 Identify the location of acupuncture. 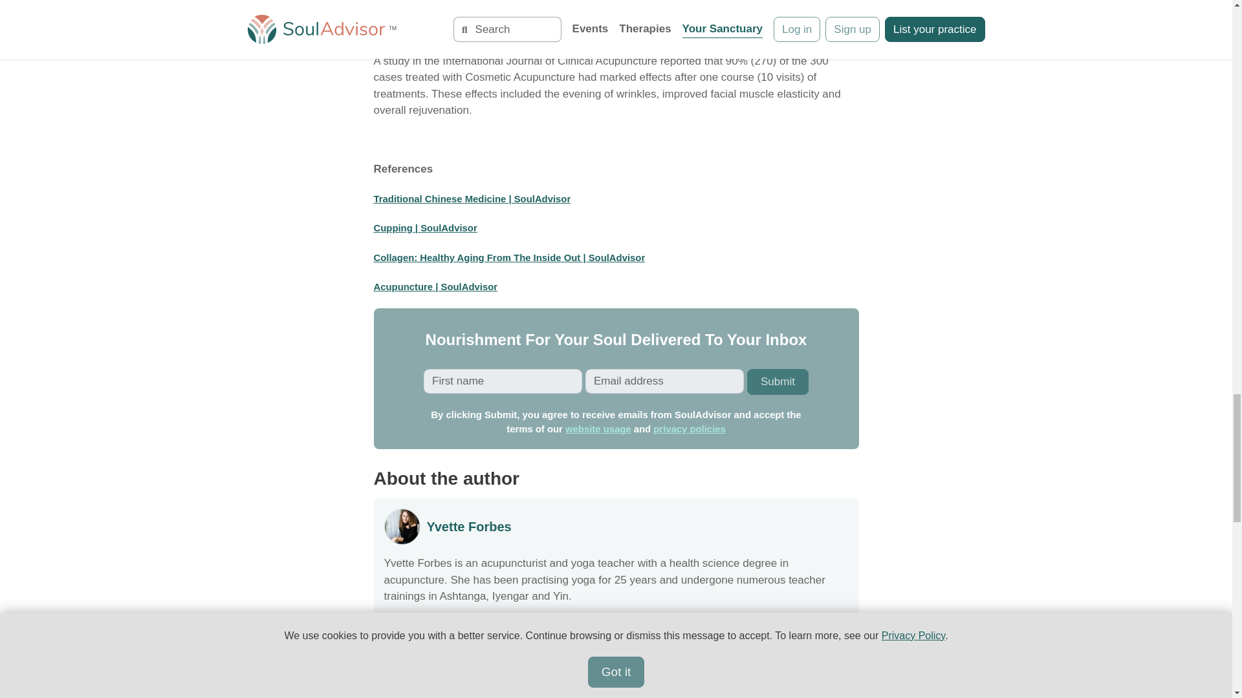
(708, 2).